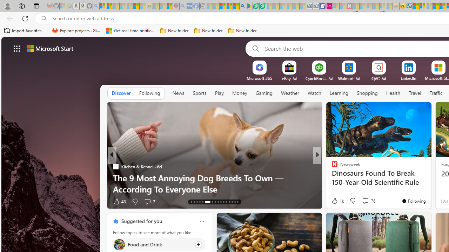 The image size is (449, 252). Describe the element at coordinates (23, 31) in the screenshot. I see `Import favorites` at that location.